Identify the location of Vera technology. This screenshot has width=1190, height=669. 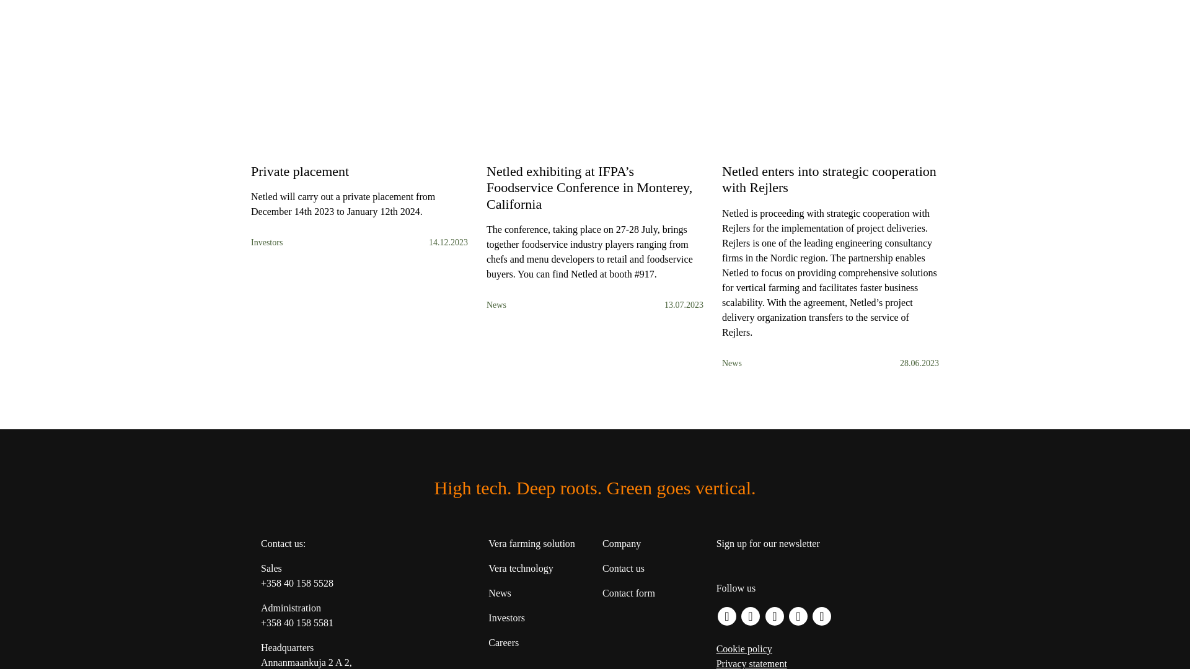
(521, 568).